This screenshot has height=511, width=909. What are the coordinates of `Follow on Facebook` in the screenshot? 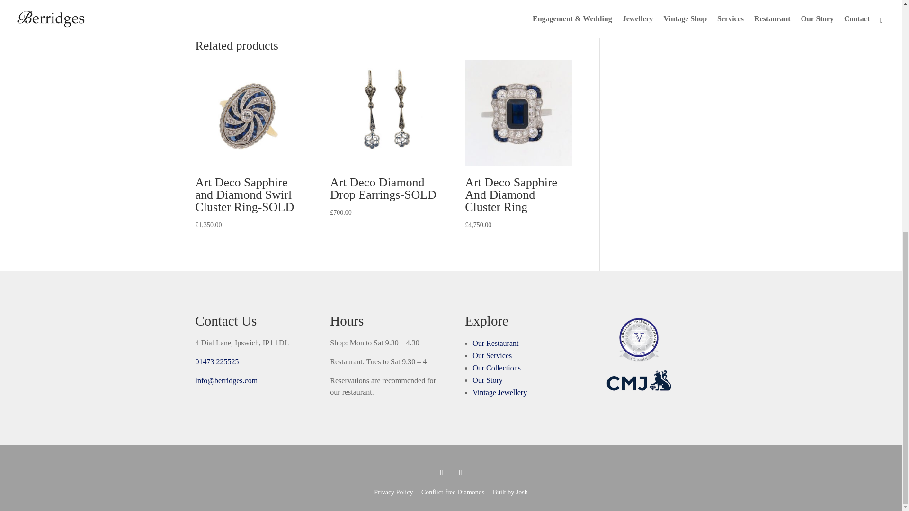 It's located at (441, 472).